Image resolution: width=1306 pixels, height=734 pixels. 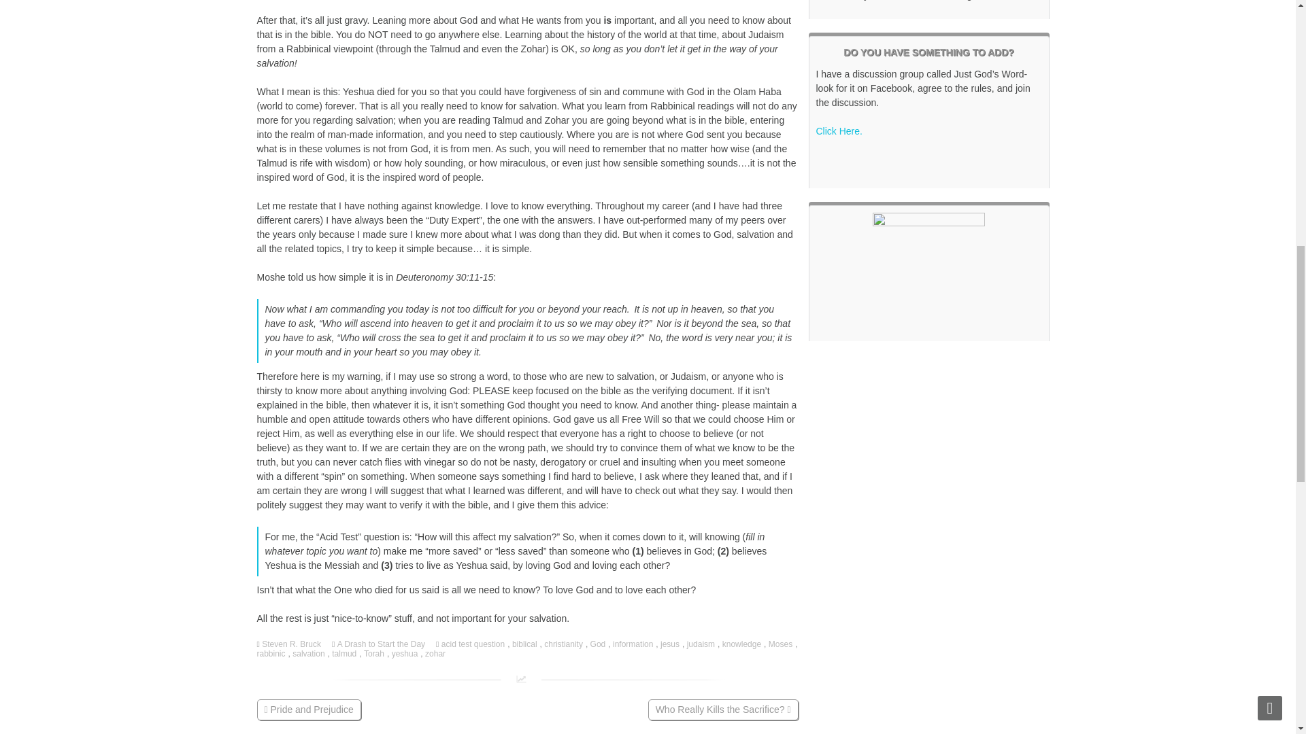 I want to click on Torah, so click(x=375, y=653).